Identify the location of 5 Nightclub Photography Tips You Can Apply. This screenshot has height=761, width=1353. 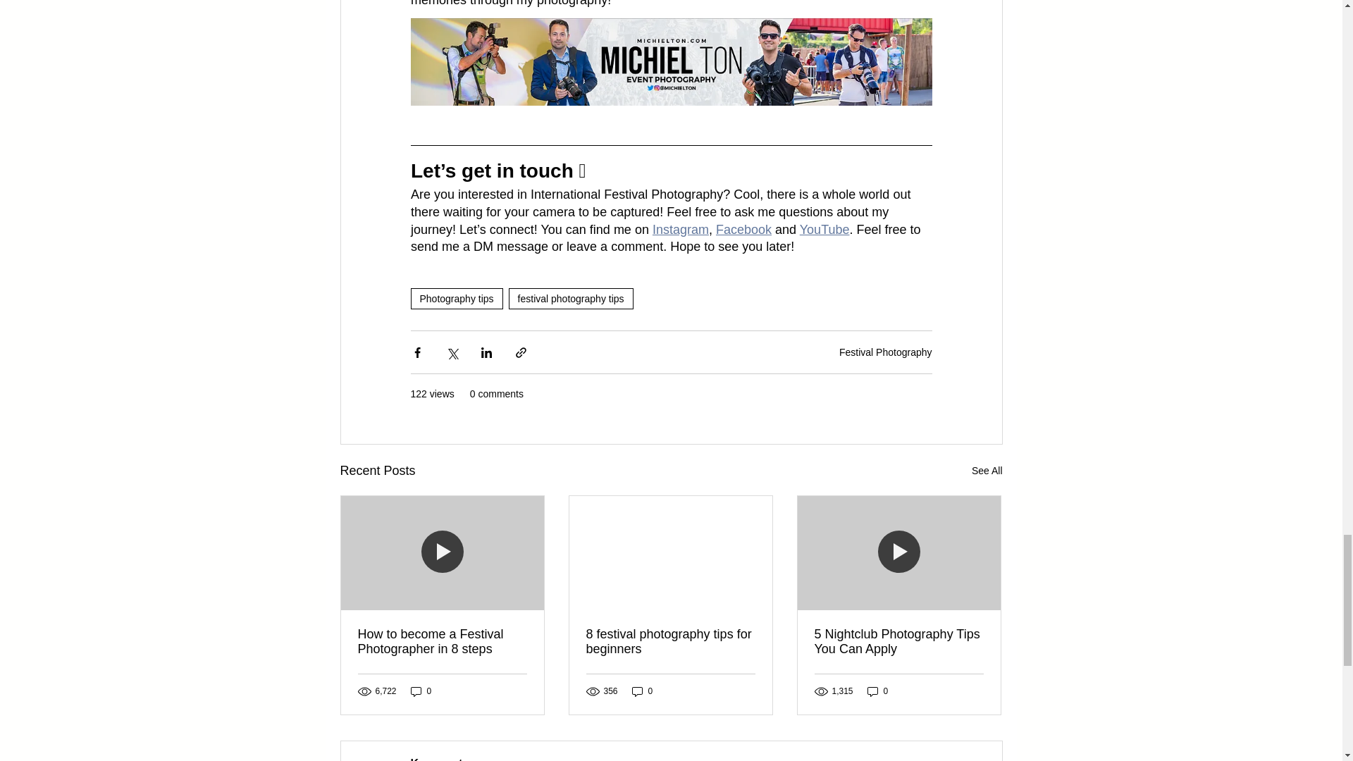
(898, 641).